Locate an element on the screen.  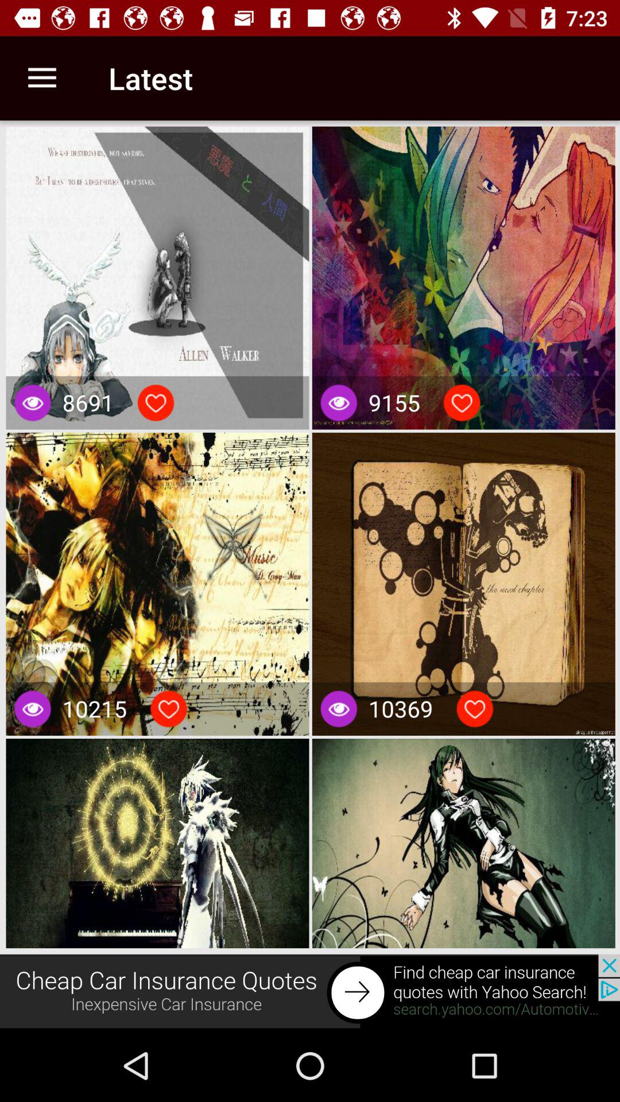
add this to favourite is located at coordinates (156, 403).